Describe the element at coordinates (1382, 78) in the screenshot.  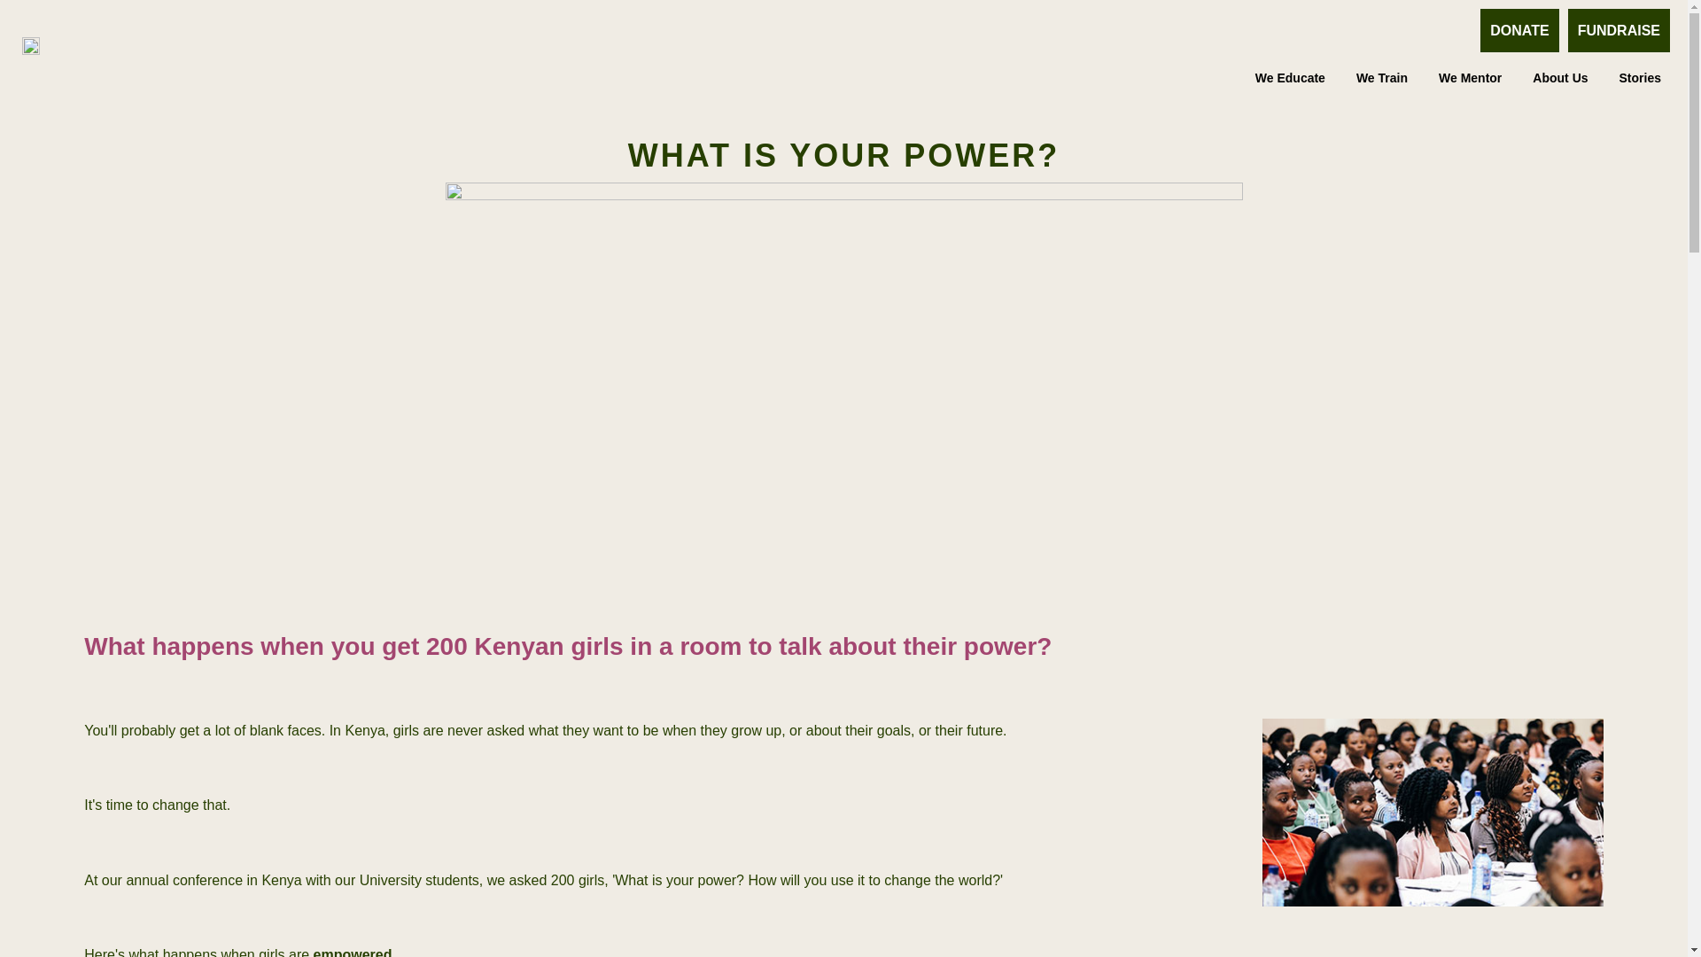
I see `We Train` at that location.